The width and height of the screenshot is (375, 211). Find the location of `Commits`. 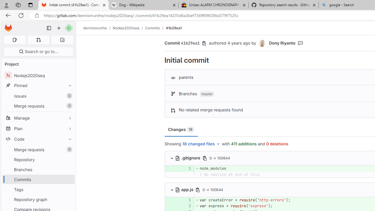

Commits is located at coordinates (38, 179).